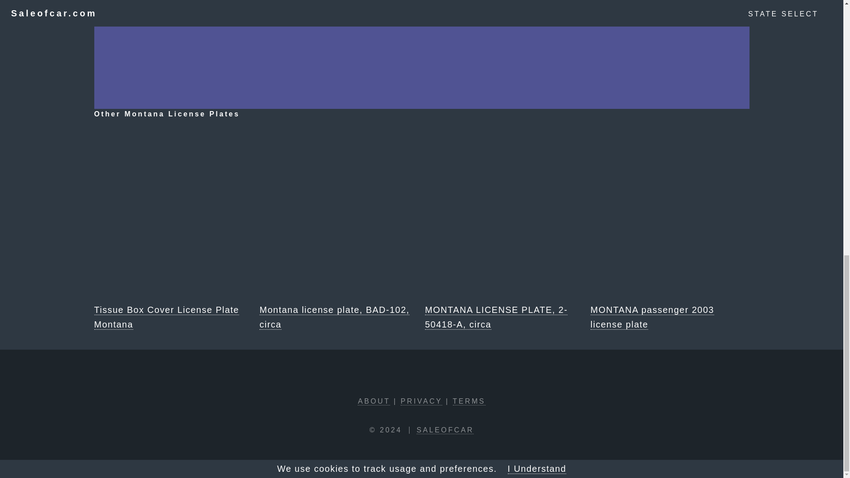  Describe the element at coordinates (374, 401) in the screenshot. I see `ABOUT` at that location.